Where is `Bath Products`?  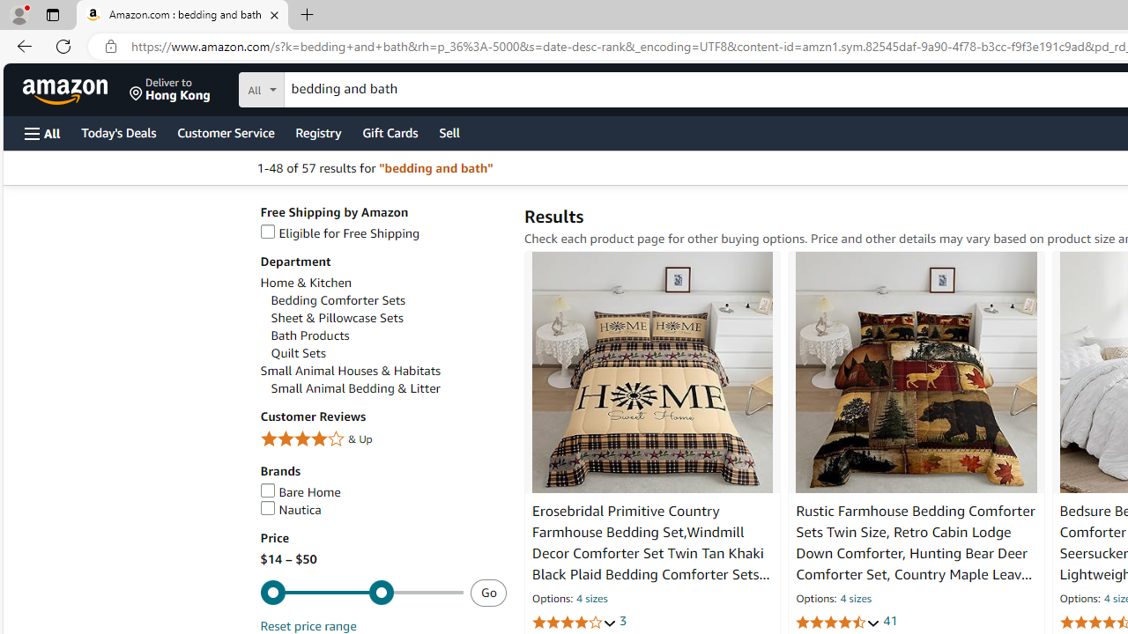 Bath Products is located at coordinates (388, 335).